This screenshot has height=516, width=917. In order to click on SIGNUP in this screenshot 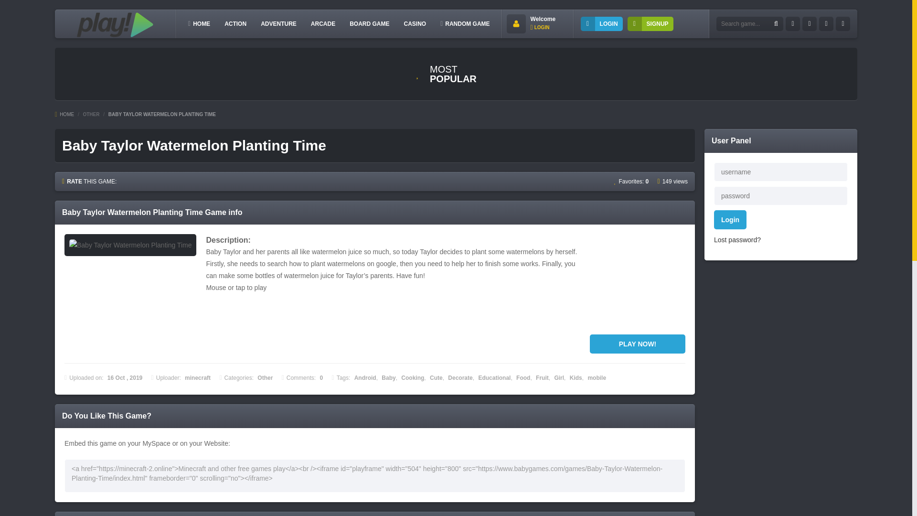, I will do `click(650, 23)`.